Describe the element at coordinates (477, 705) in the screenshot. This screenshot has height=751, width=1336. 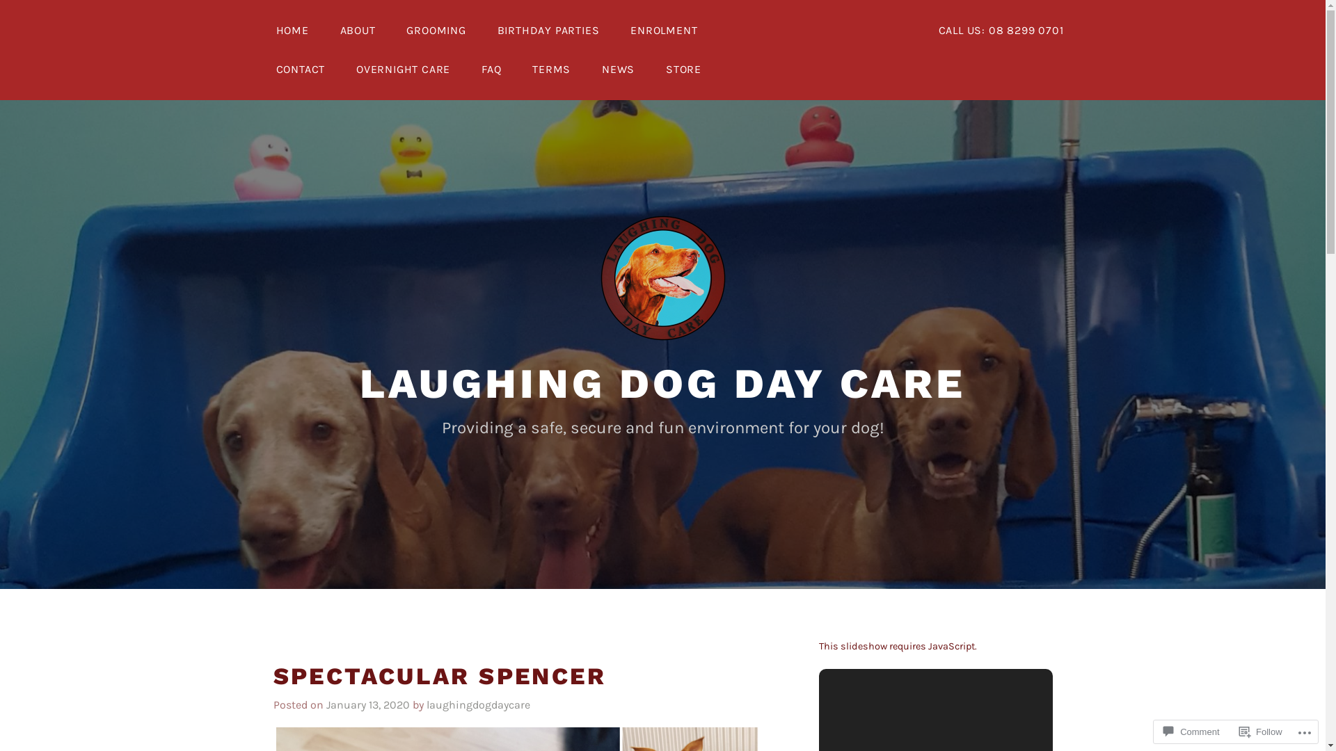
I see `laughingdogdaycare` at that location.